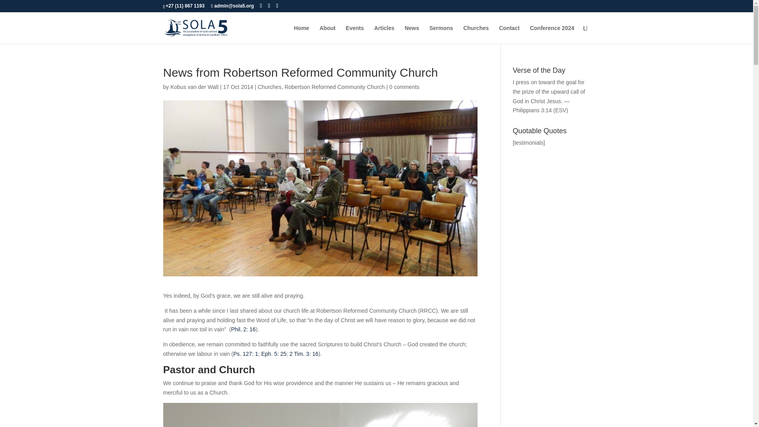 Image resolution: width=759 pixels, height=427 pixels. Describe the element at coordinates (274, 353) in the screenshot. I see `Eph. 5: 25` at that location.